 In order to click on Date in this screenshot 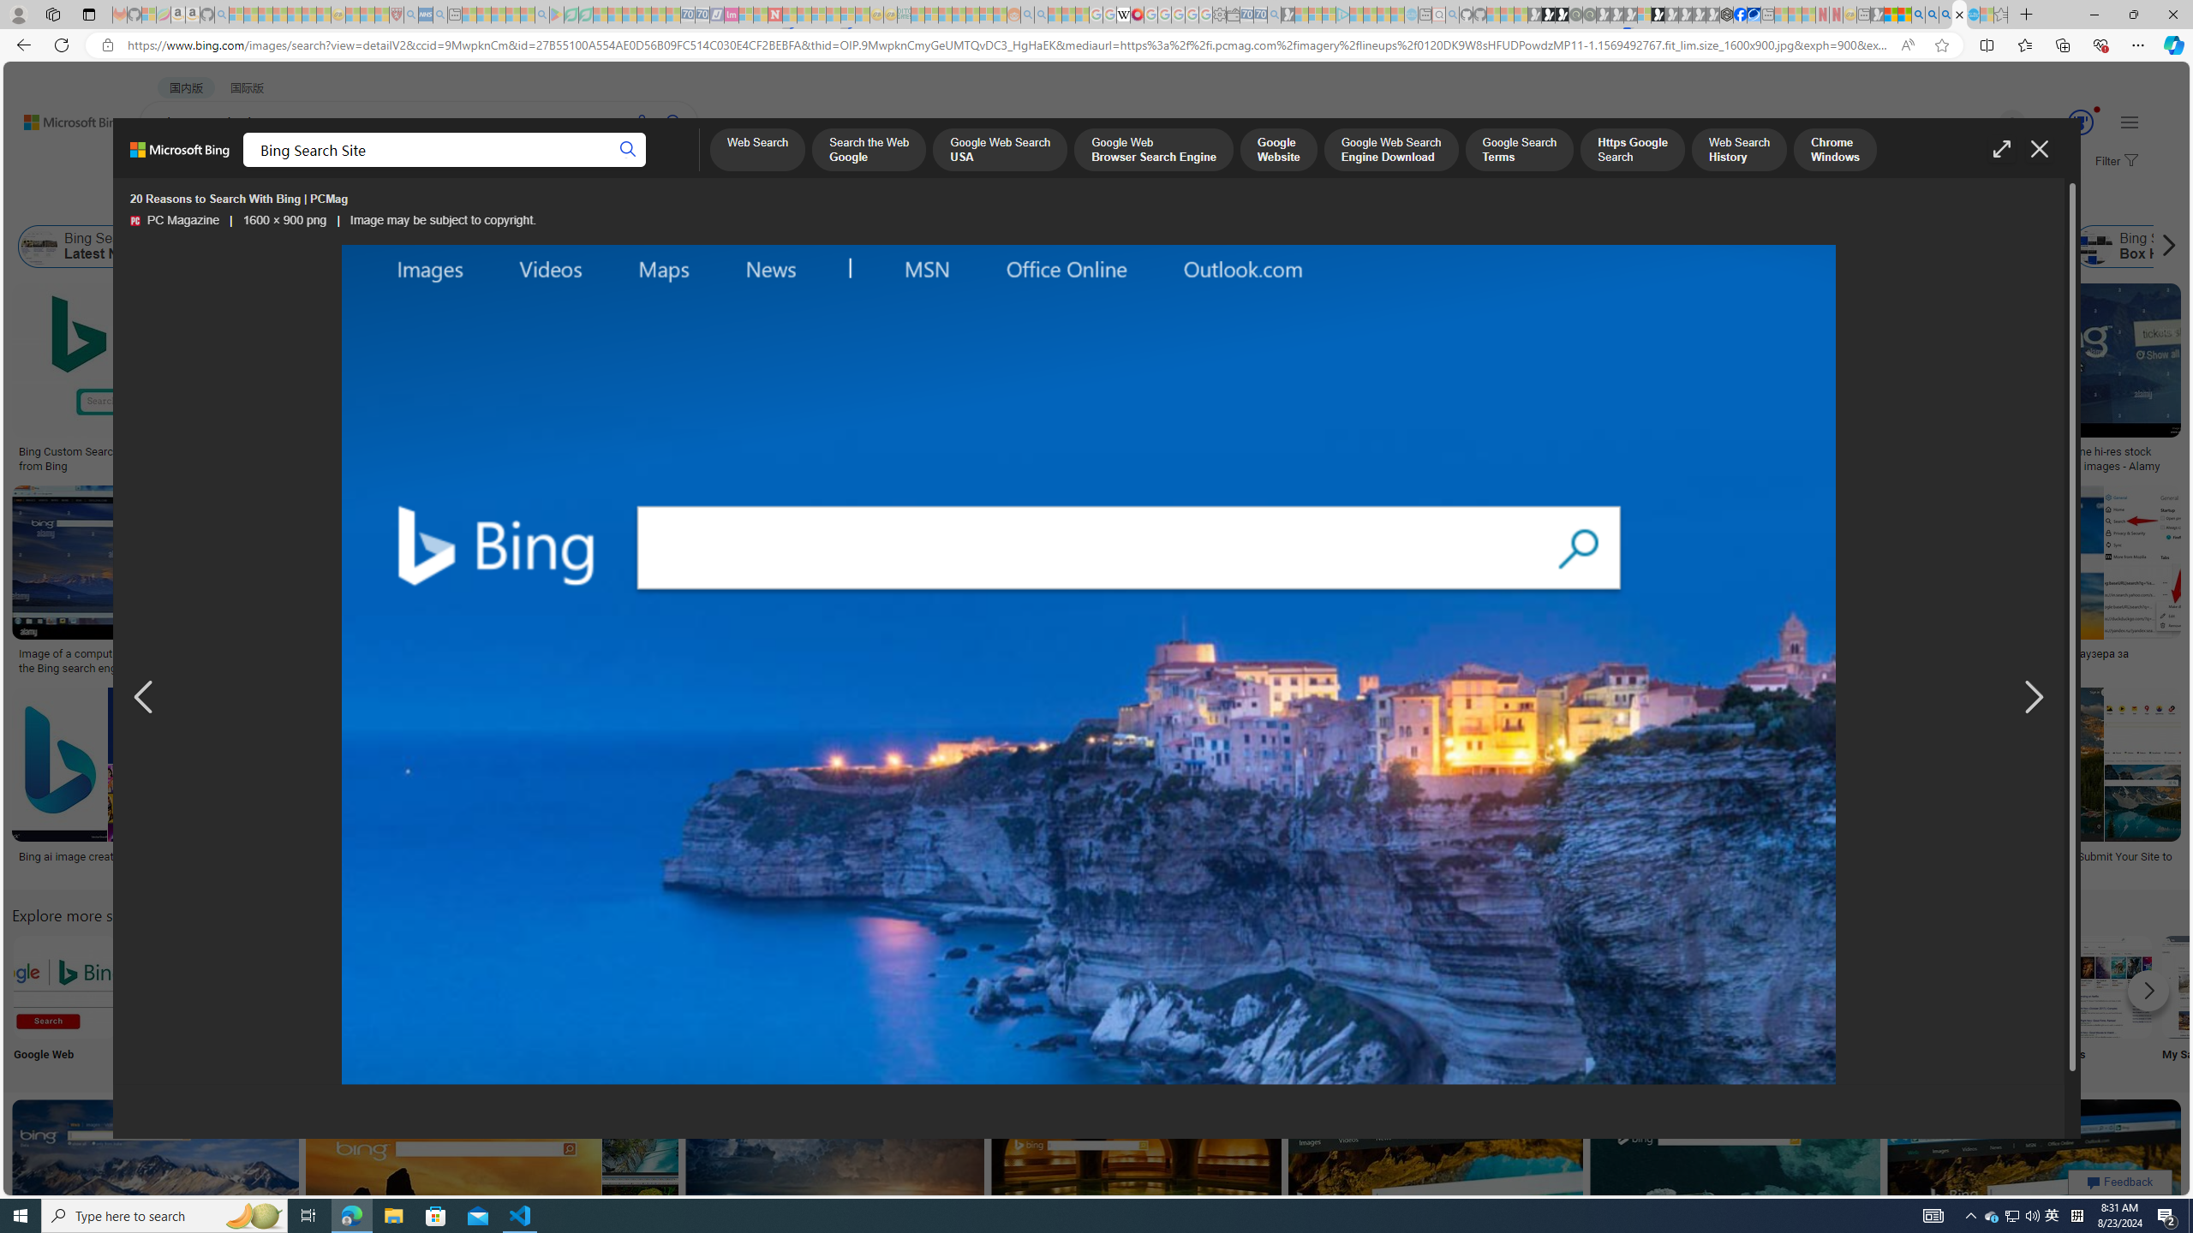, I will do `click(506, 204)`.